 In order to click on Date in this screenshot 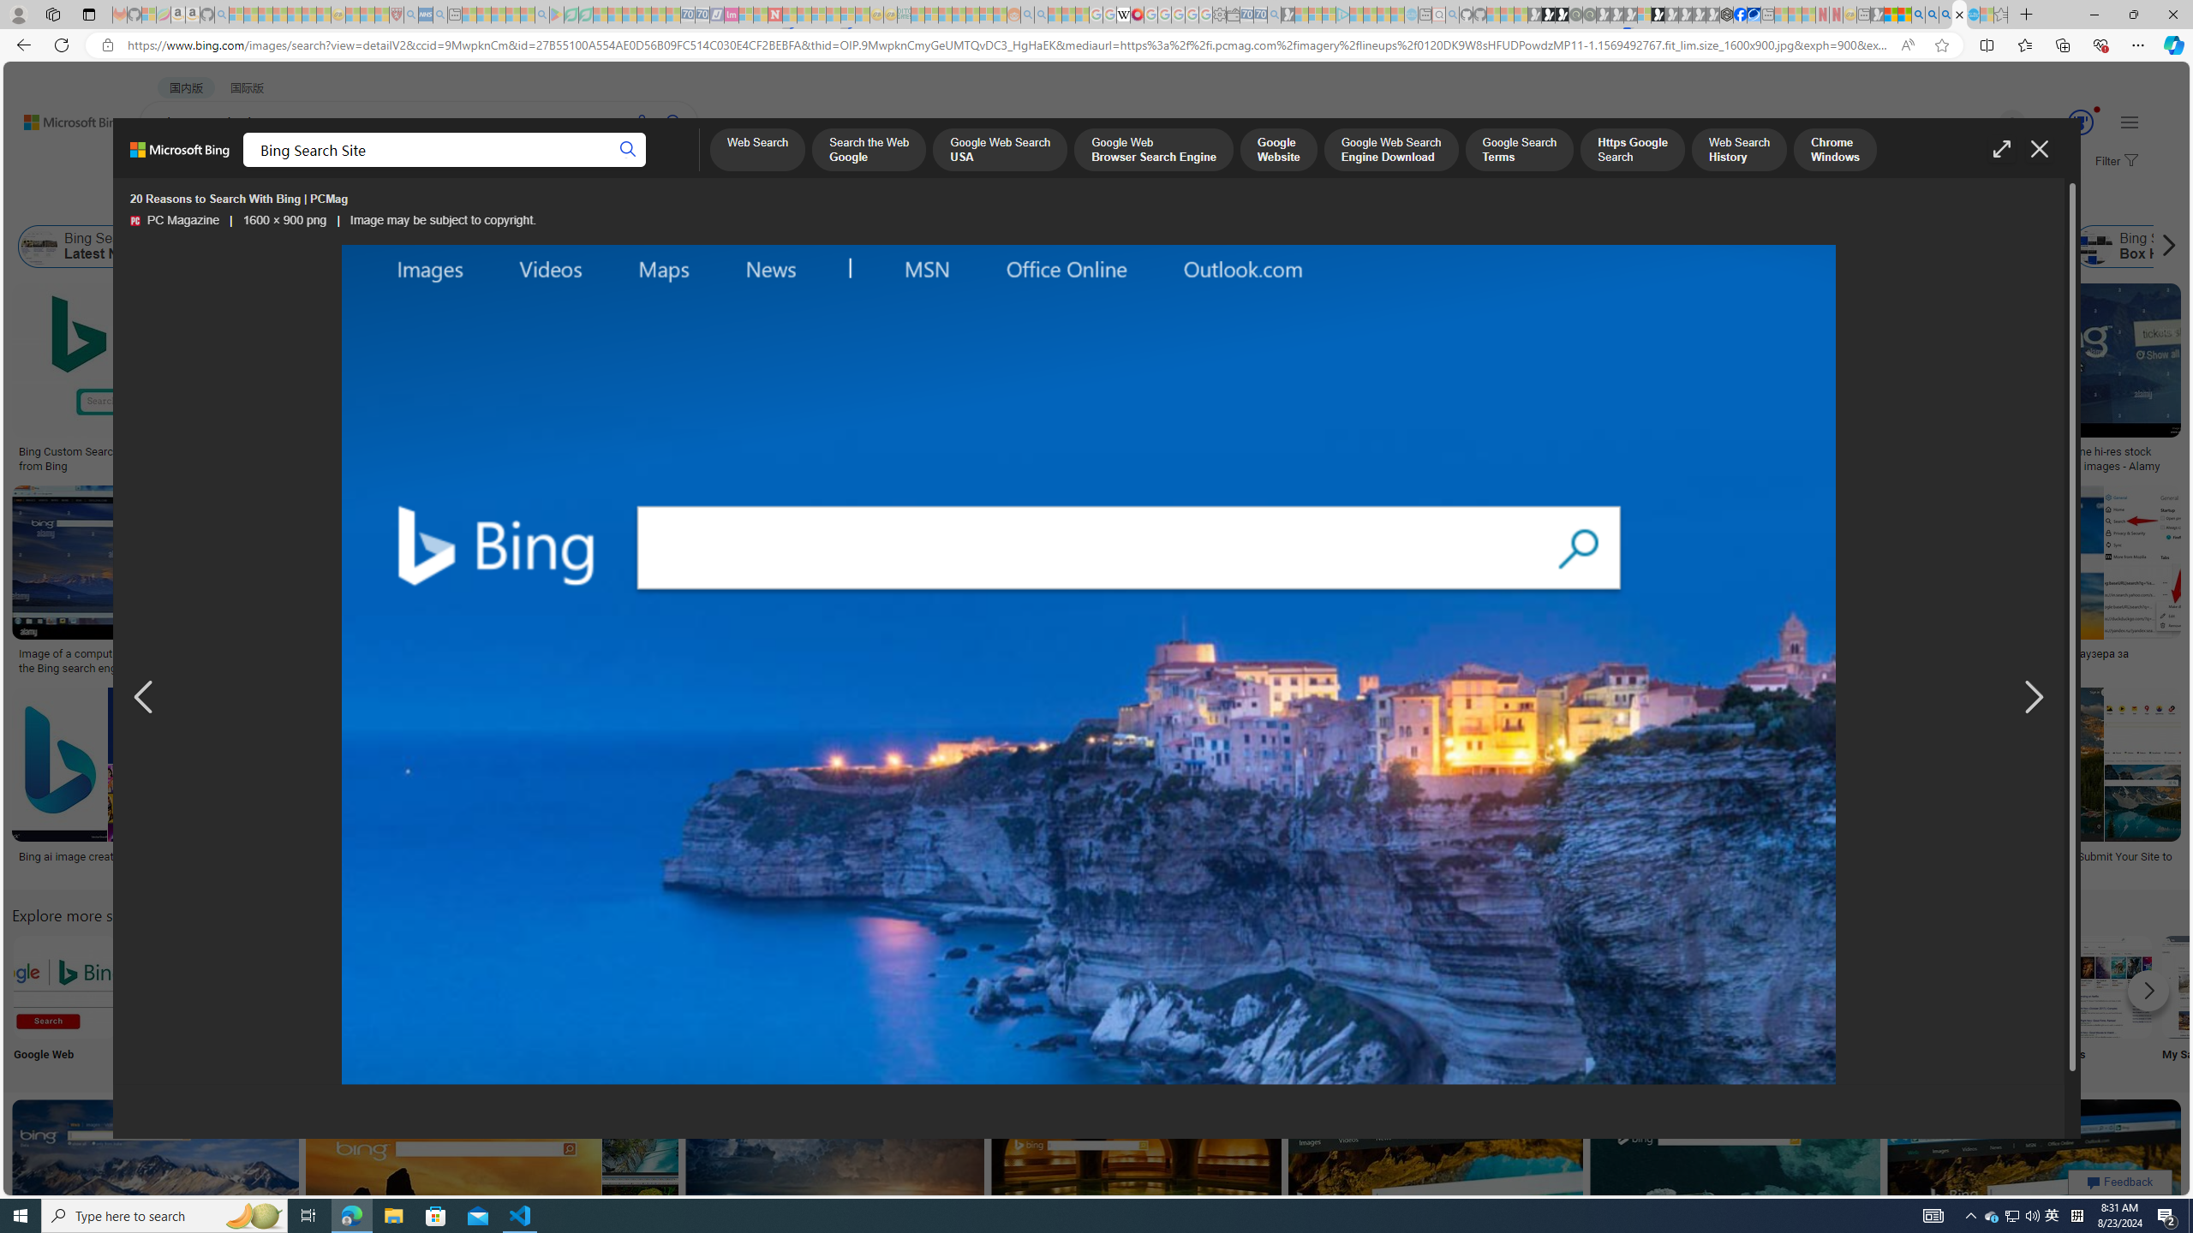, I will do `click(506, 204)`.